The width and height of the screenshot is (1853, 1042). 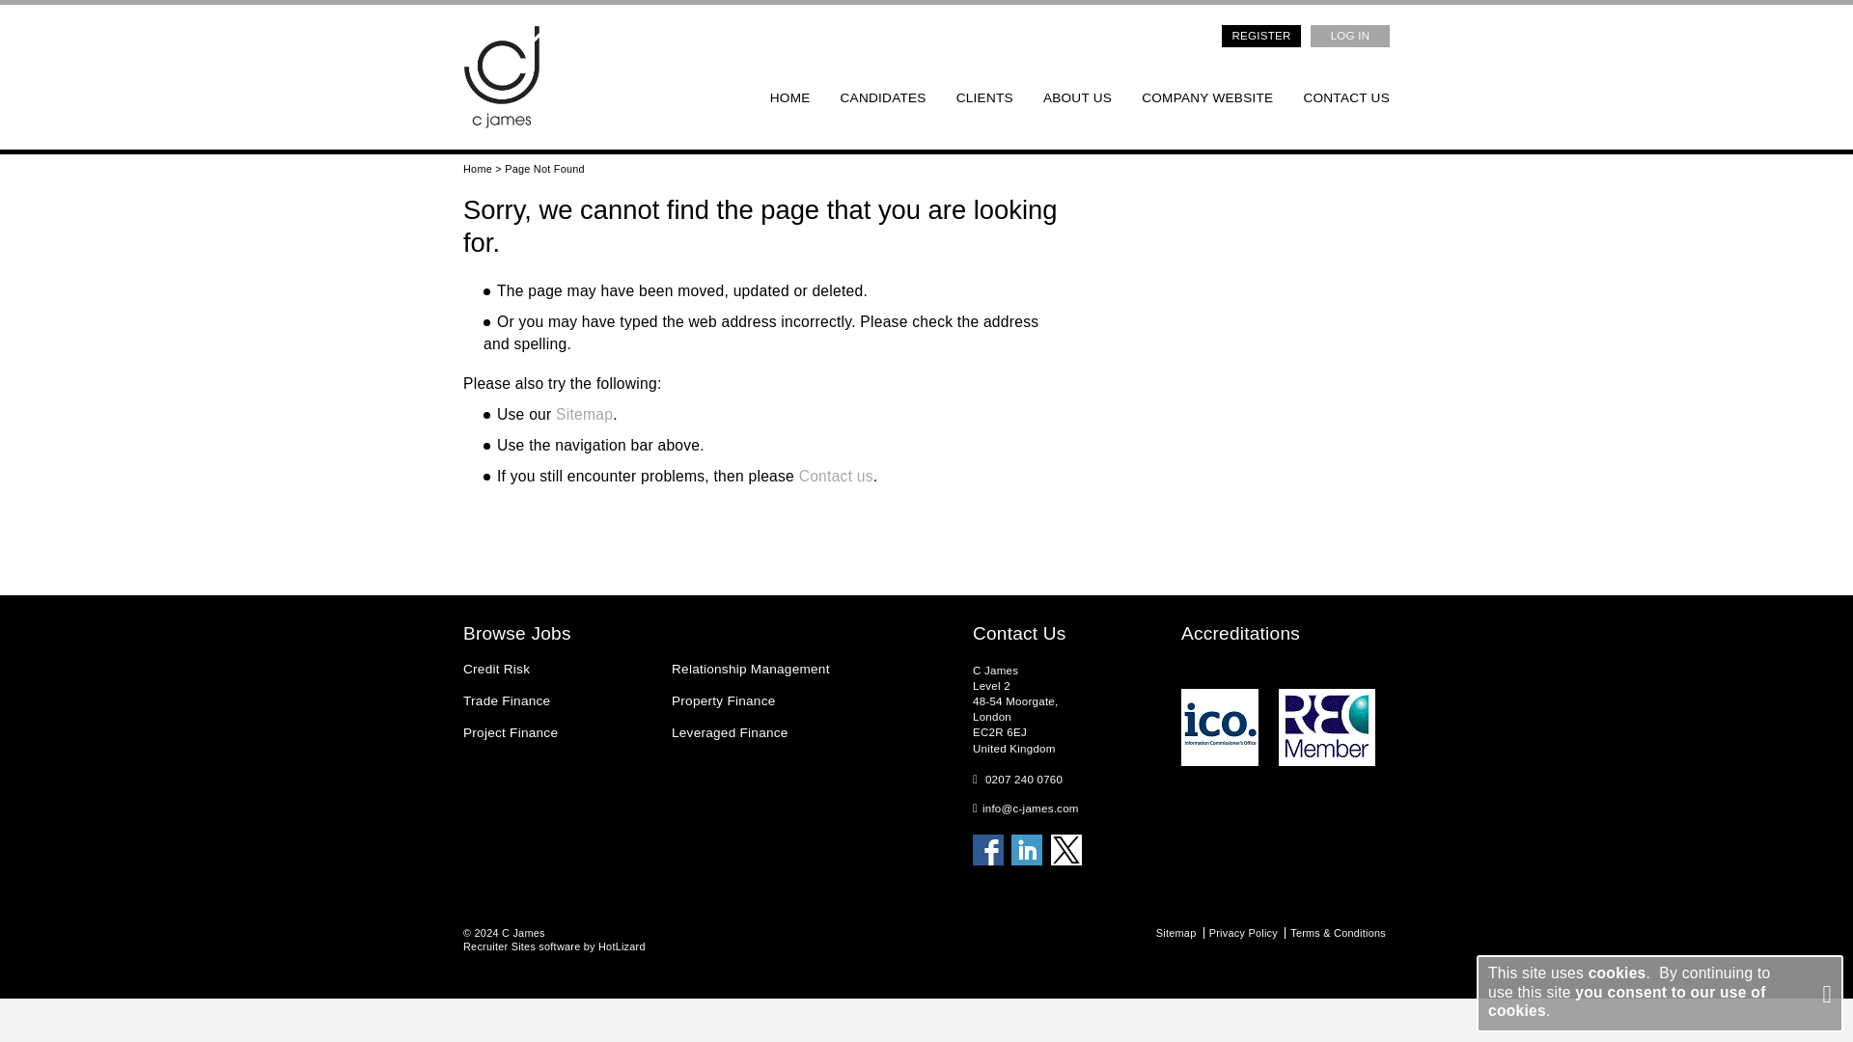 I want to click on 0207 240 0760, so click(x=1023, y=780).